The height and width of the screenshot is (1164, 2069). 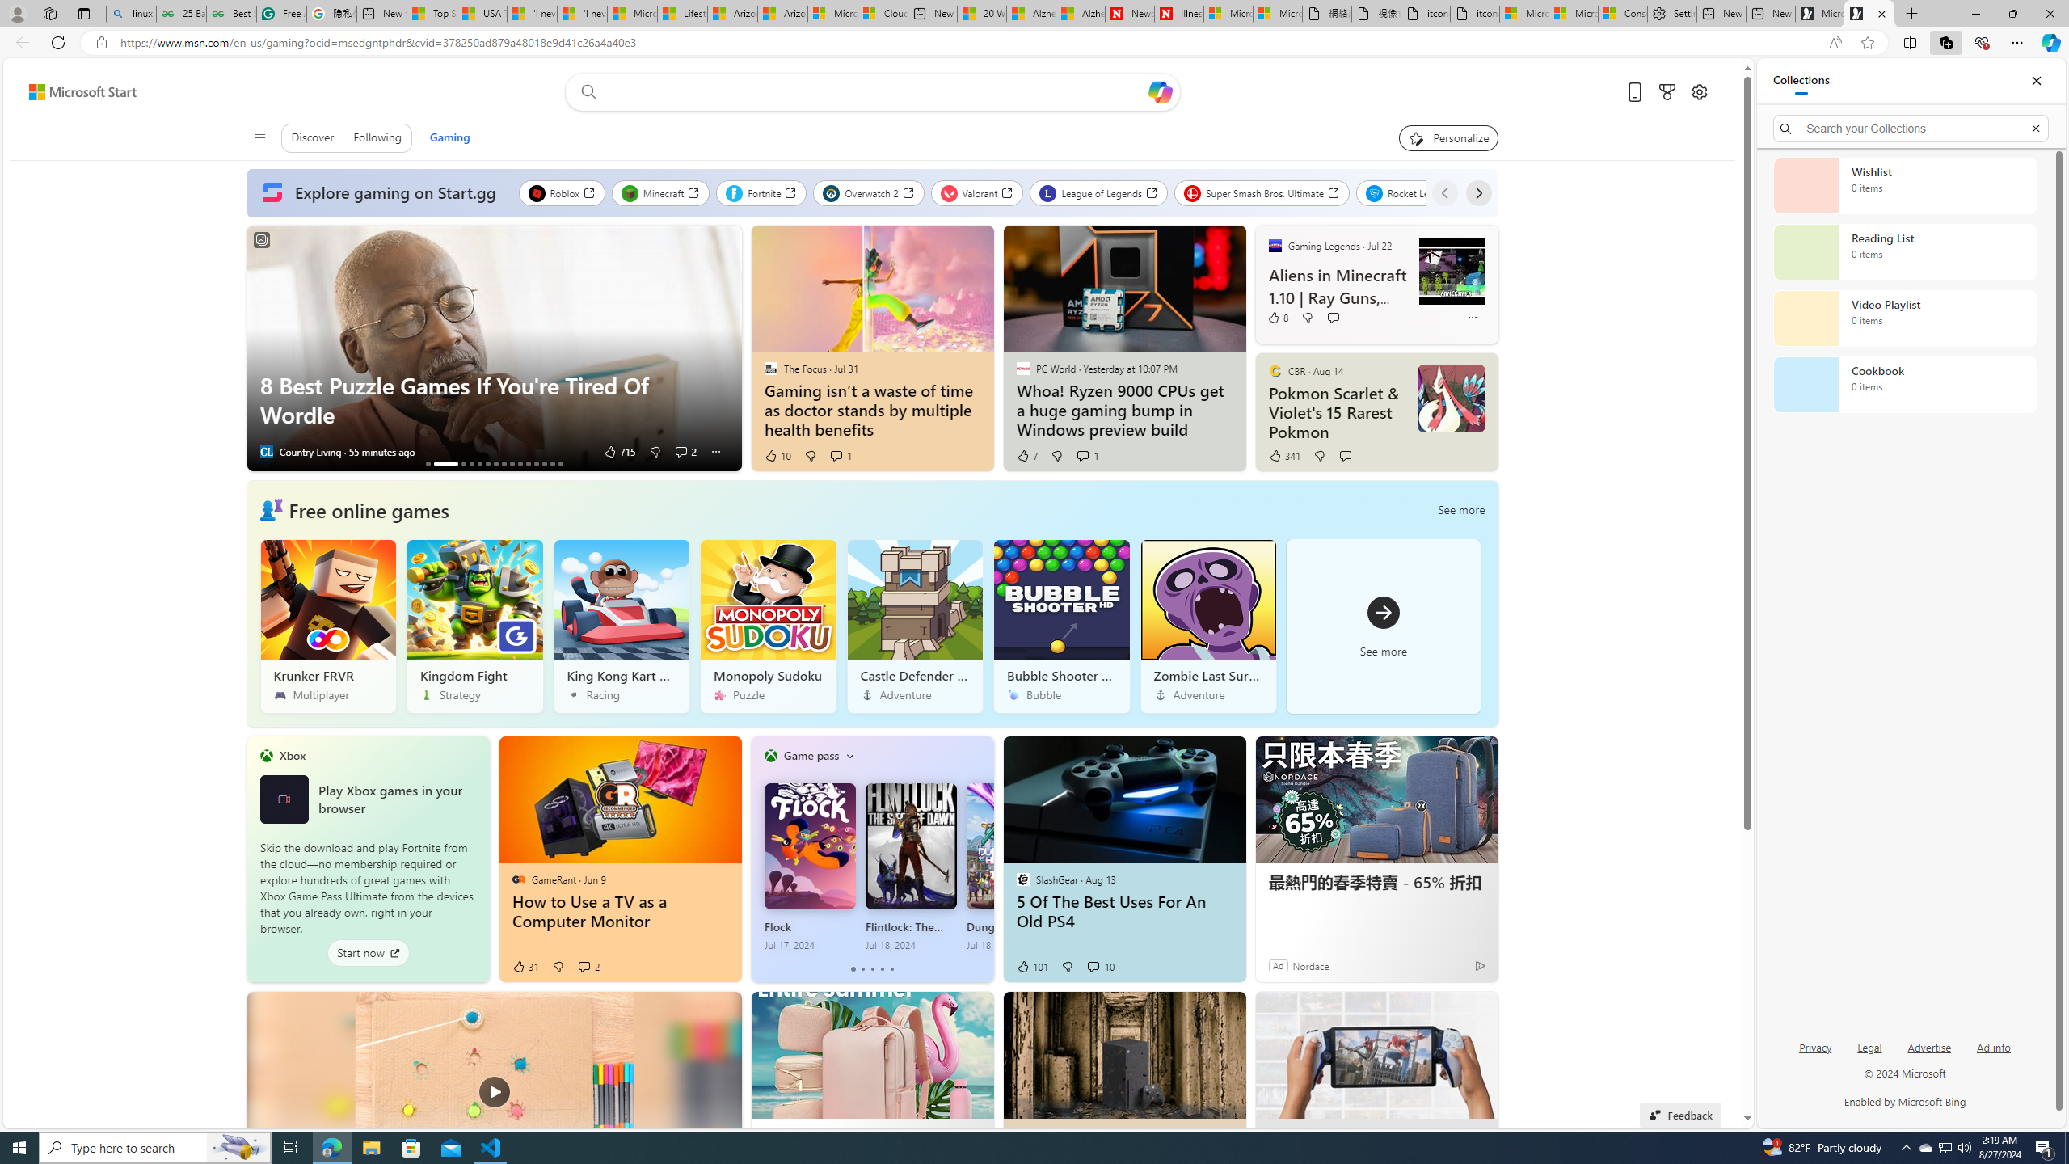 I want to click on Class: background-image-ntp-v2, so click(x=1207, y=600).